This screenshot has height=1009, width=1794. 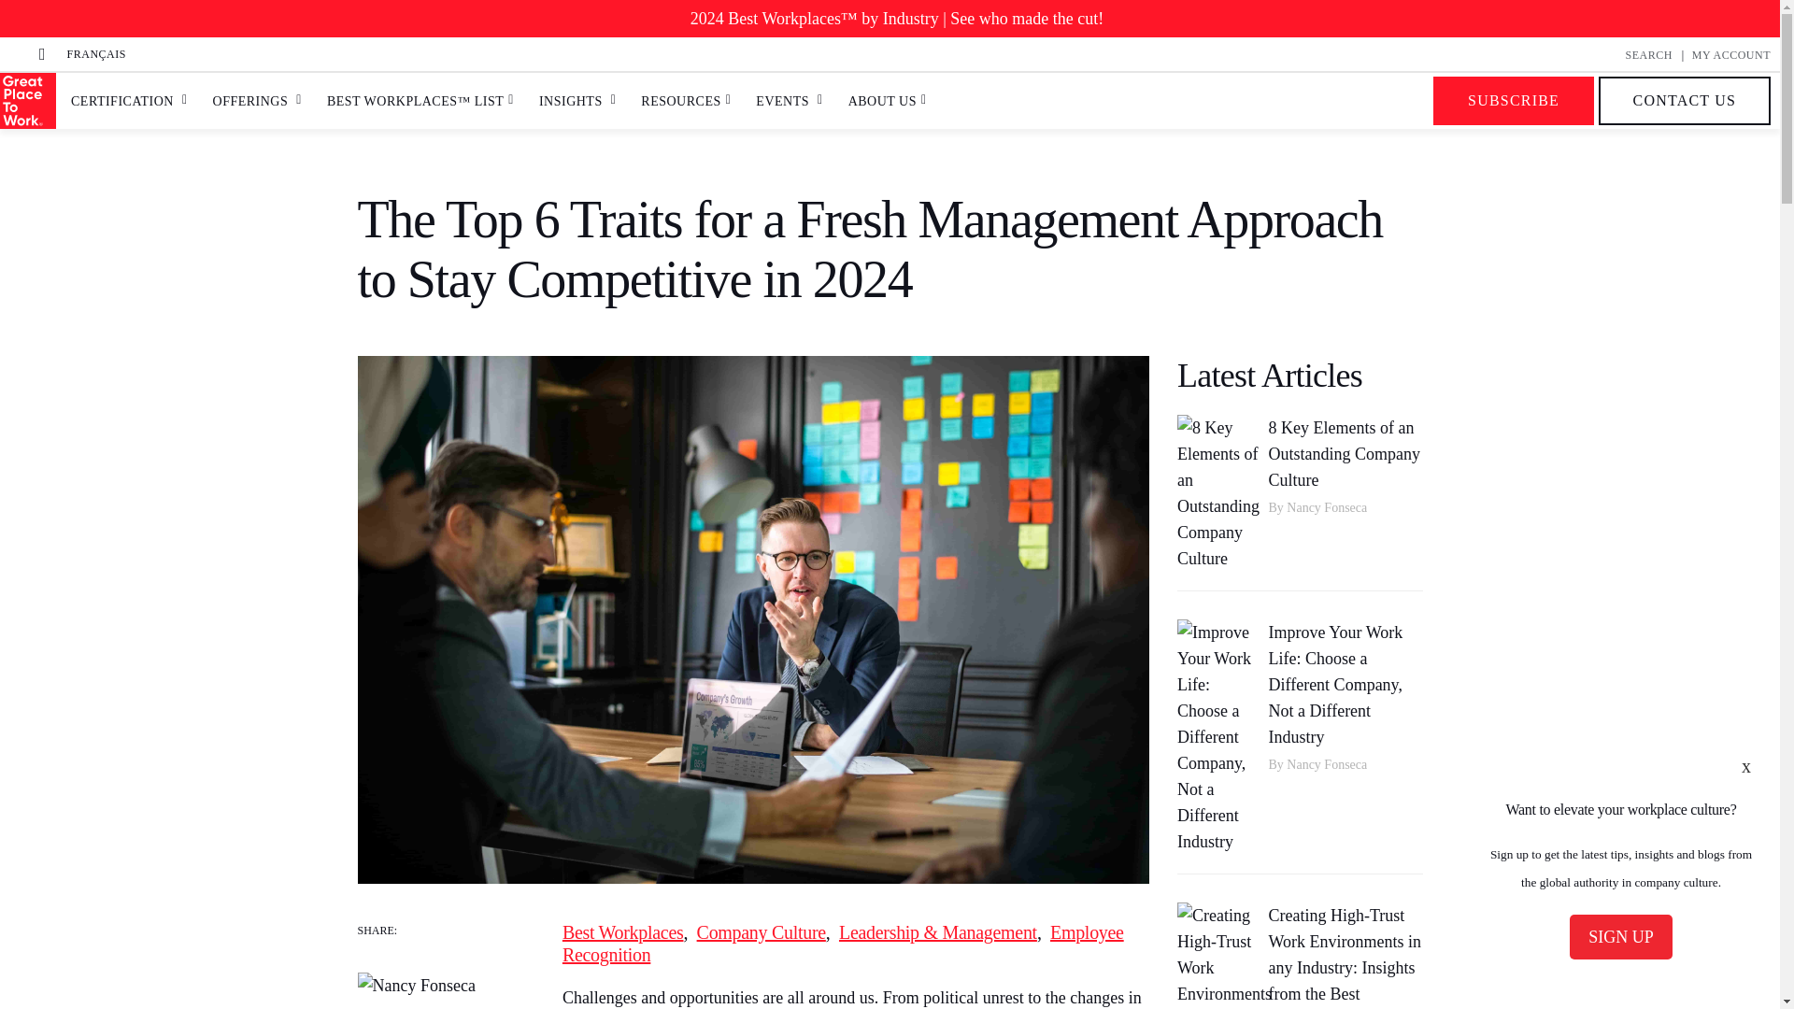 I want to click on SEARCH, so click(x=1648, y=54).